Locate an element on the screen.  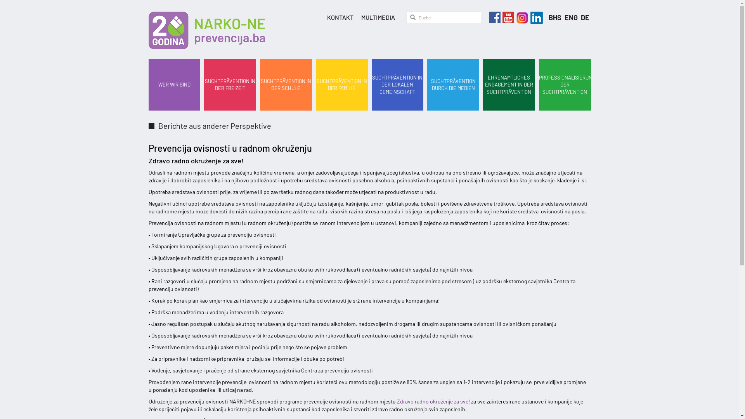
KONTAKT is located at coordinates (340, 17).